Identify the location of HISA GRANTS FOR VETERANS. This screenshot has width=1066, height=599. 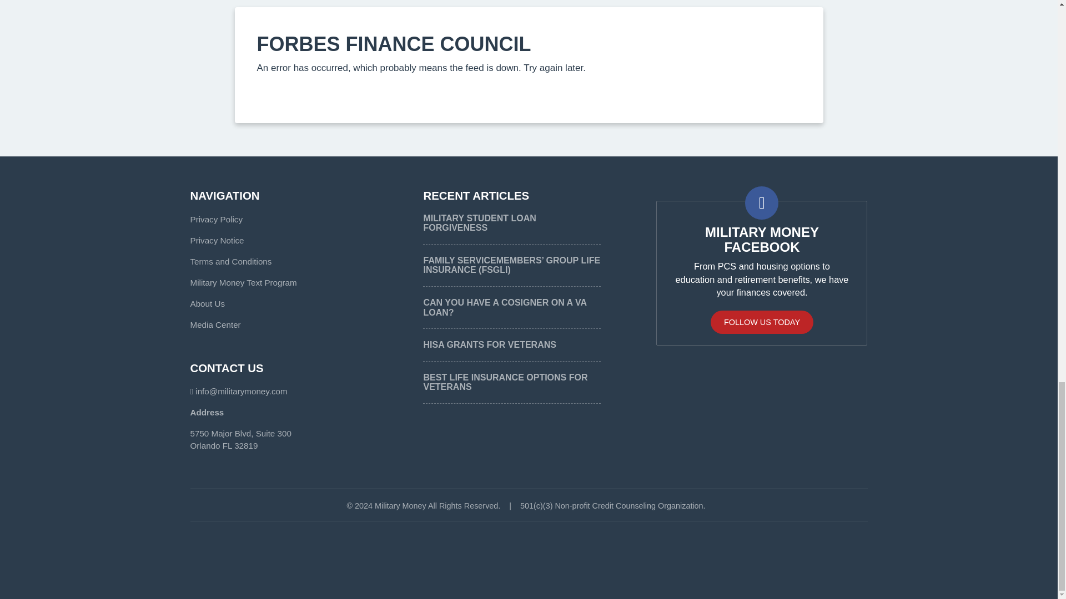
(489, 344).